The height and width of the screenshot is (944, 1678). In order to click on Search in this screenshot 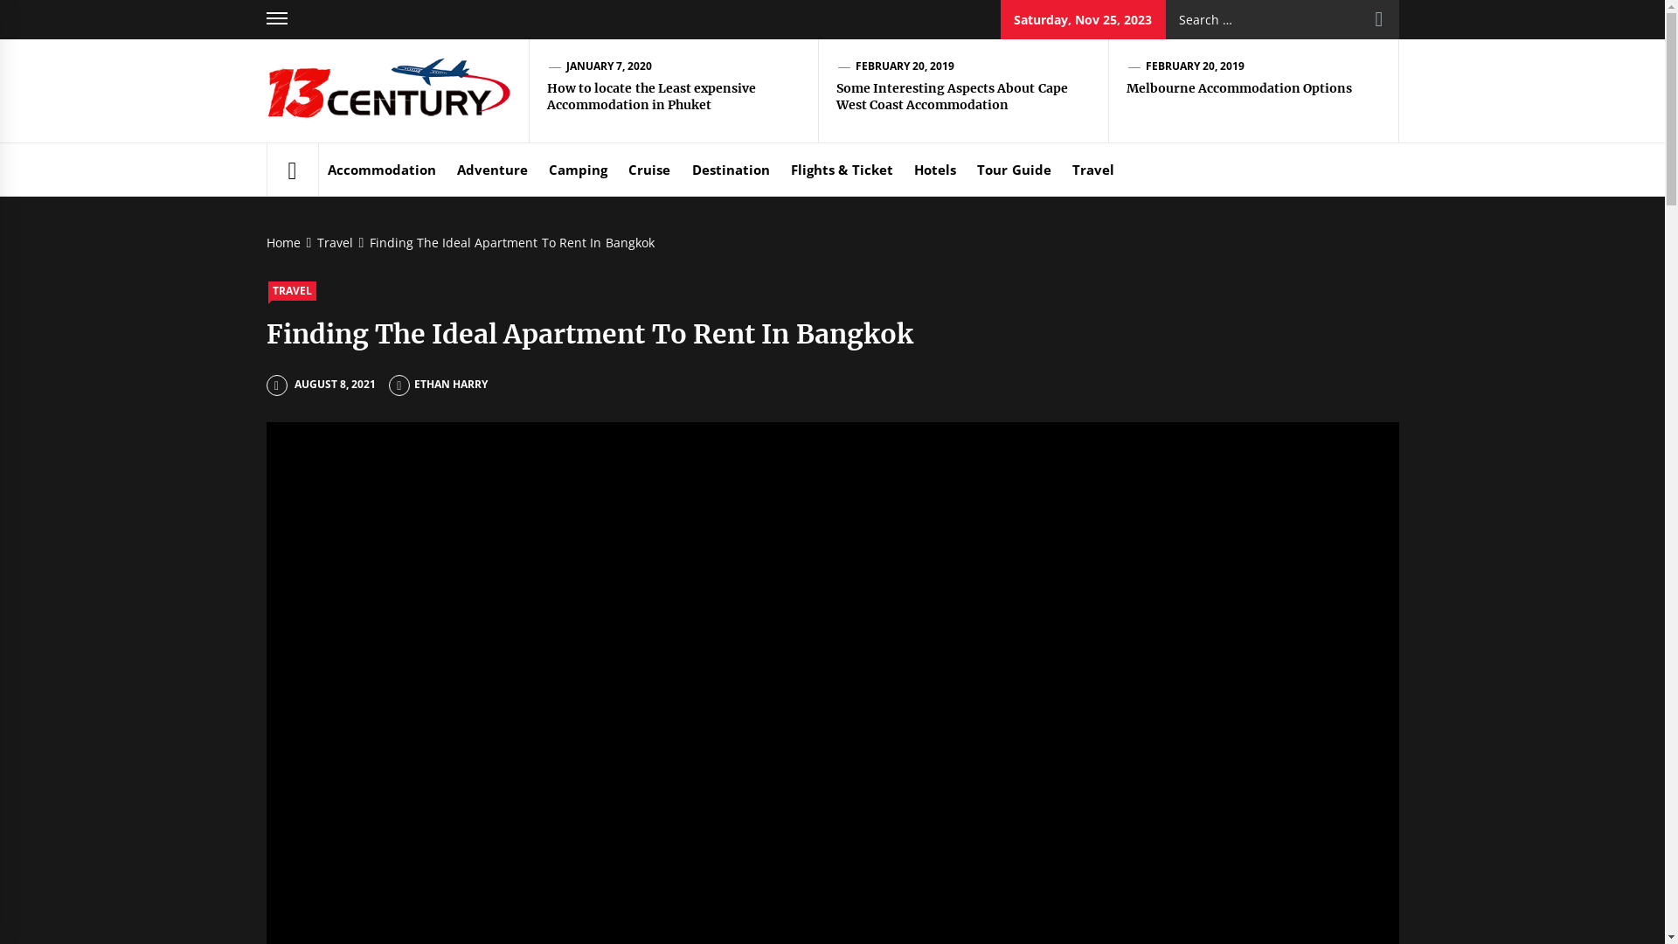, I will do `click(1379, 19)`.